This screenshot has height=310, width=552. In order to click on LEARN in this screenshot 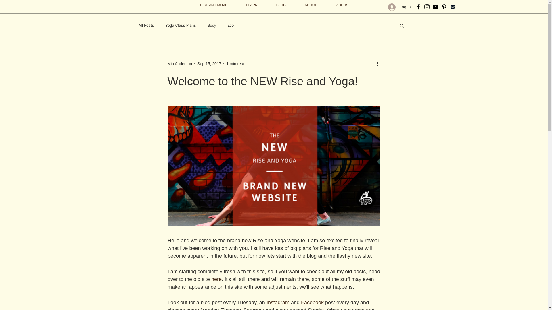, I will do `click(252, 5)`.